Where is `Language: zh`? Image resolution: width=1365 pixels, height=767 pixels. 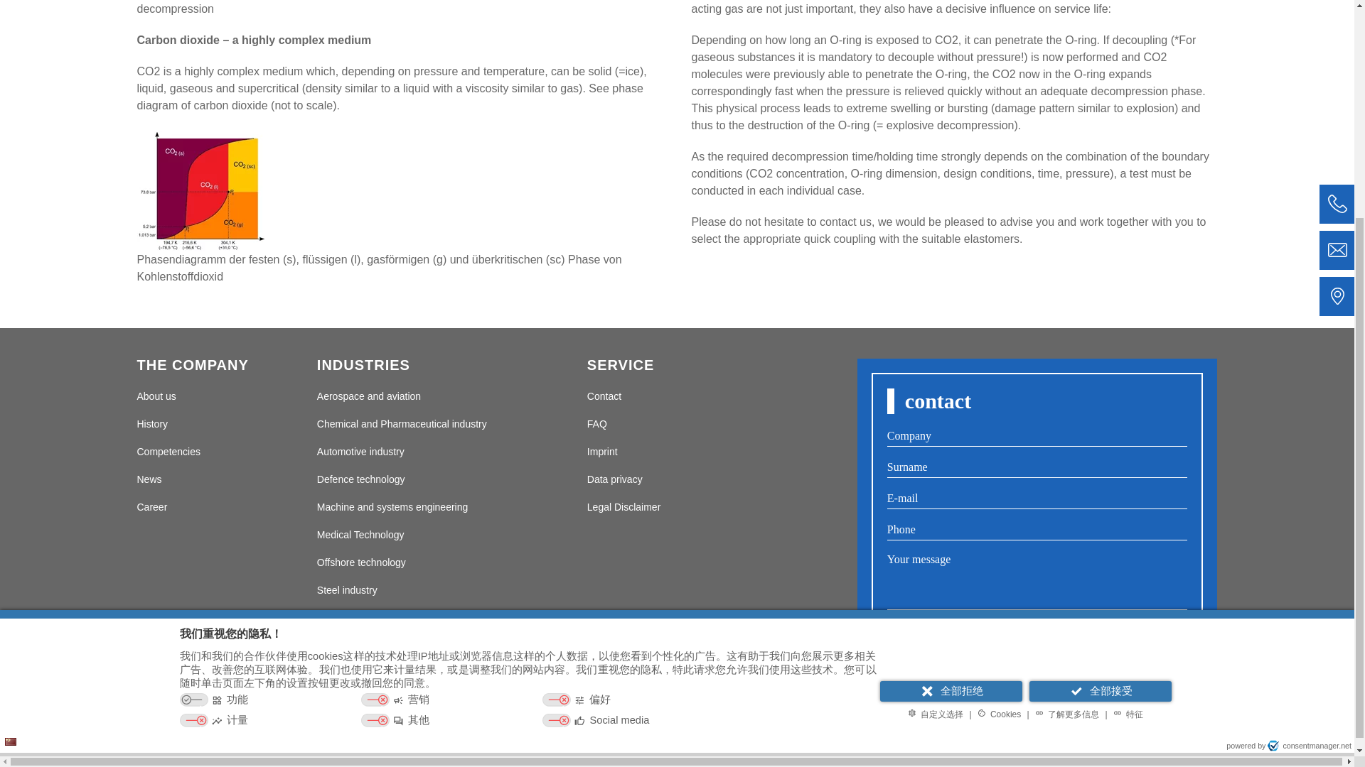
Language: zh is located at coordinates (11, 440).